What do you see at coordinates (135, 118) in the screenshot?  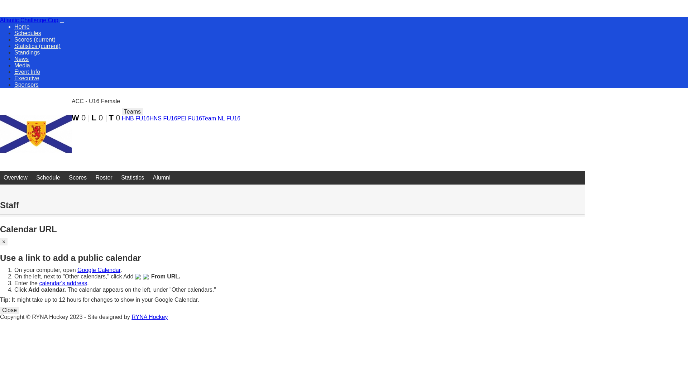 I see `HNB FU16` at bounding box center [135, 118].